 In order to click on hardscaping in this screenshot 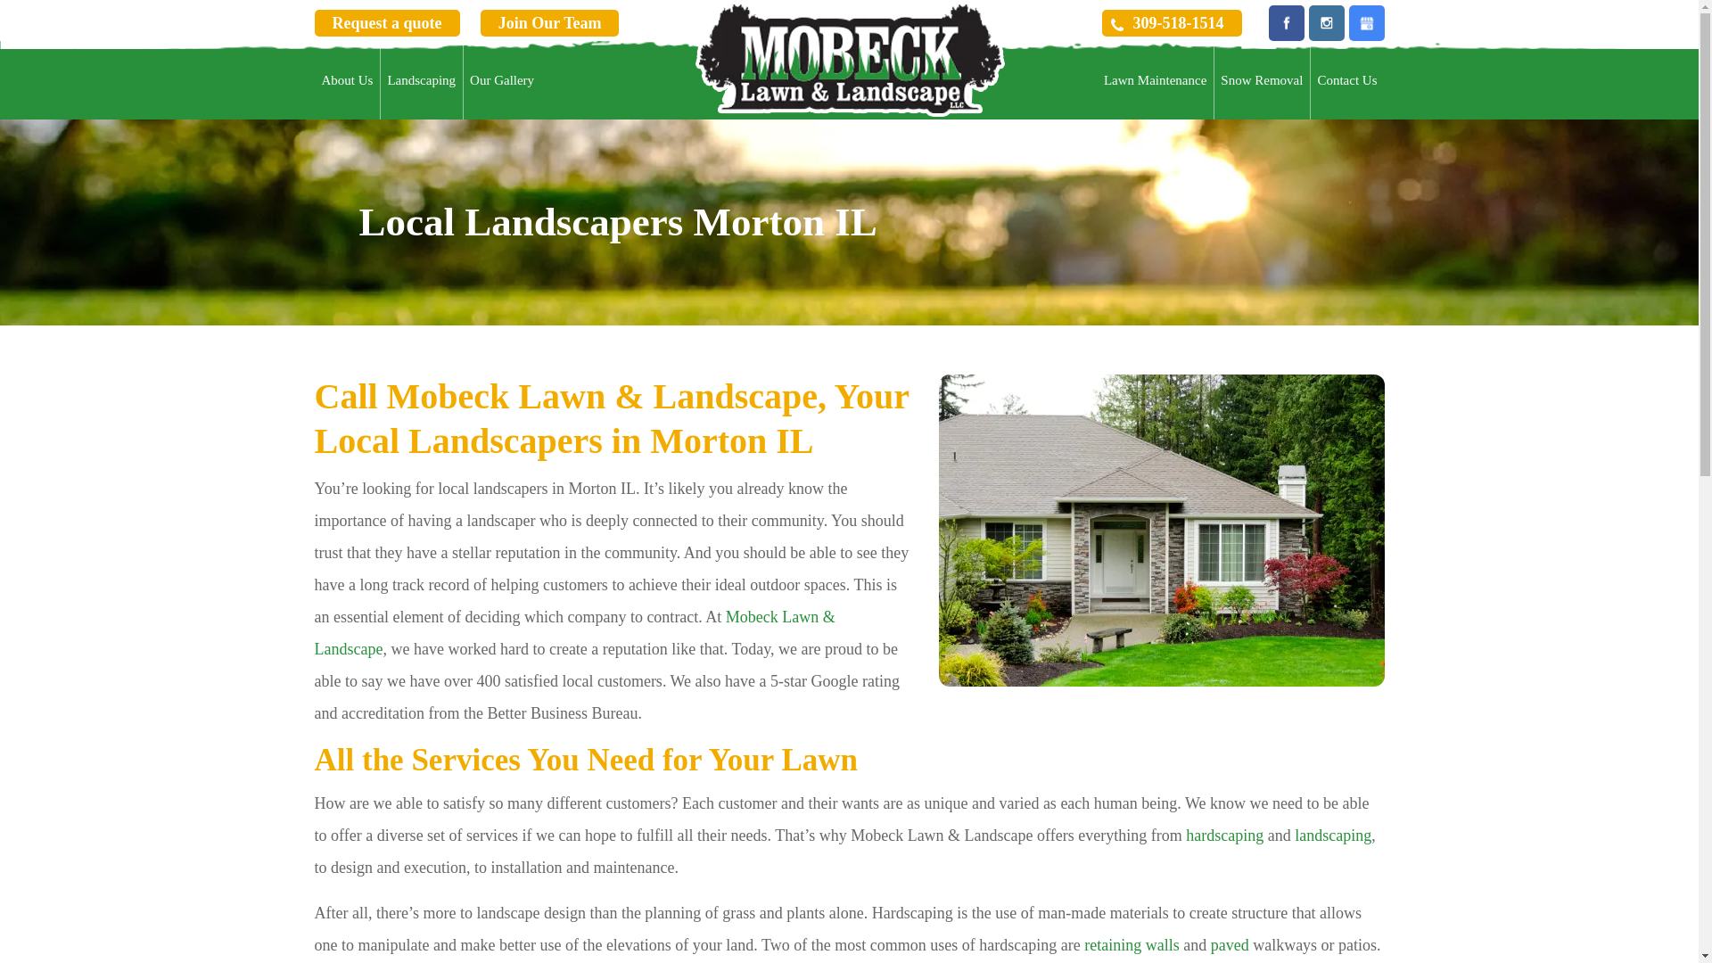, I will do `click(1224, 835)`.